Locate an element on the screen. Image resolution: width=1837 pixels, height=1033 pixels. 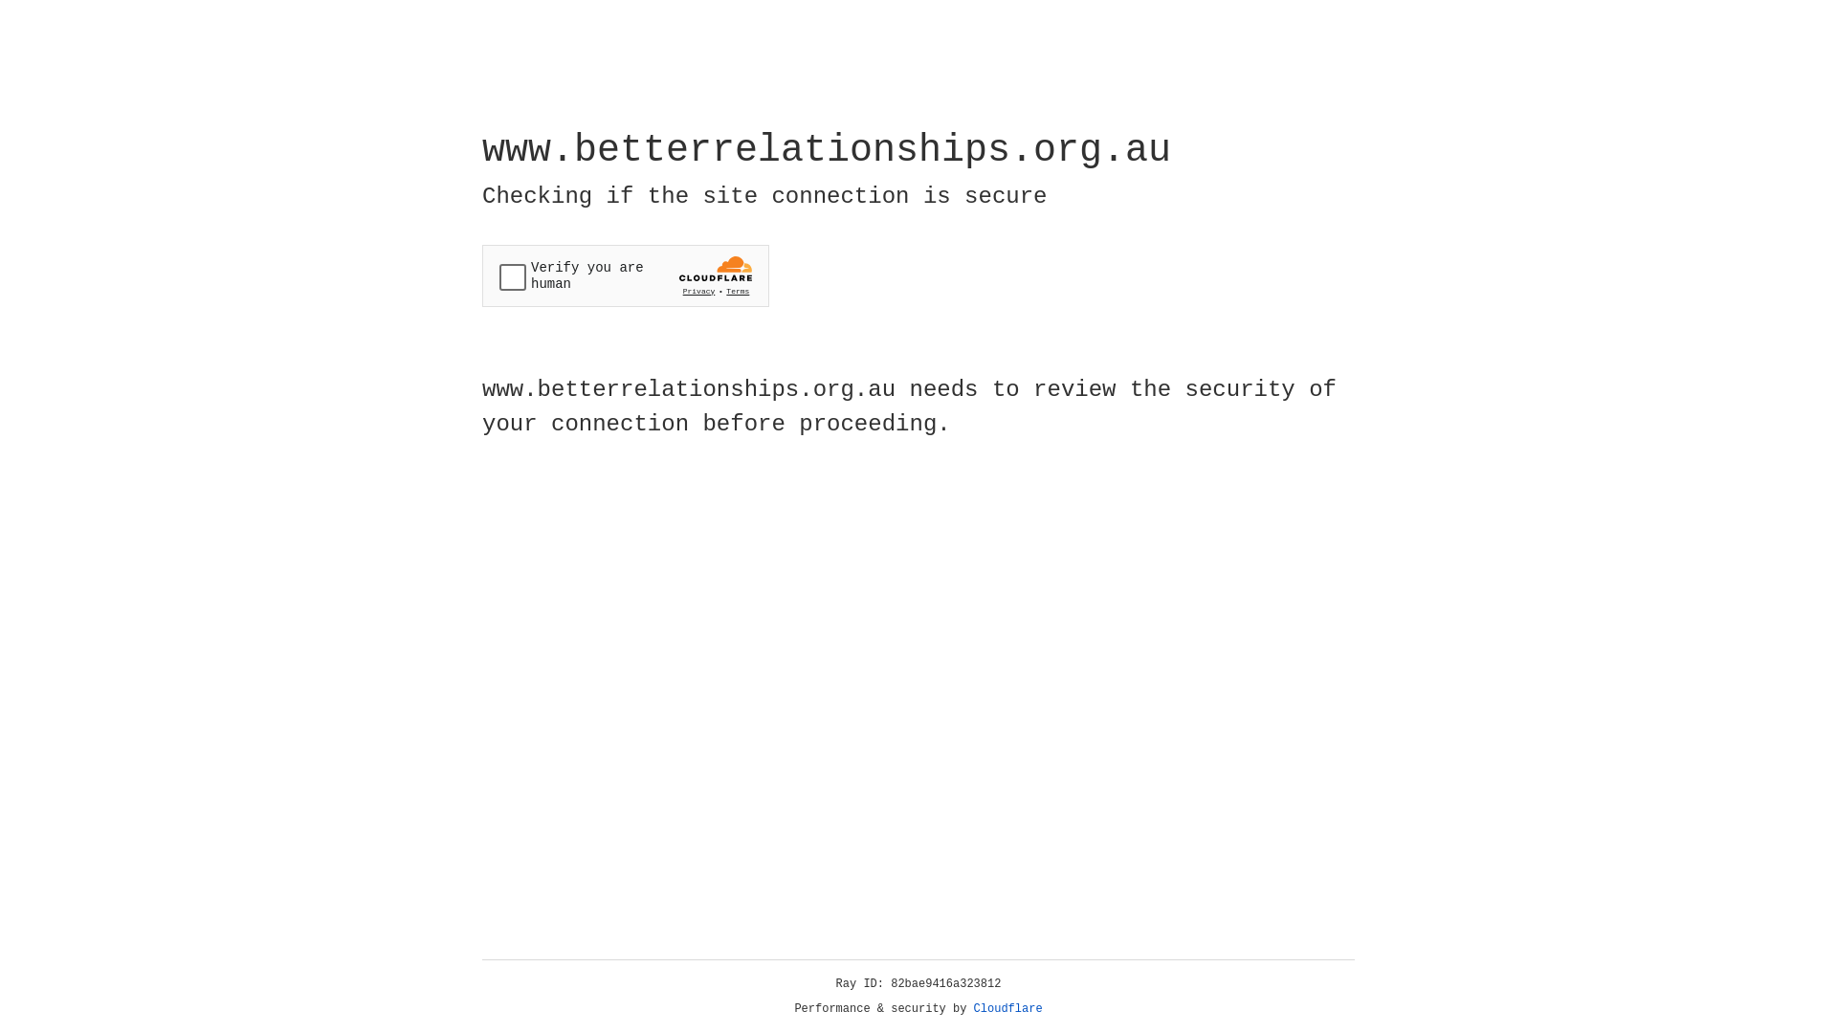
Cloudflare is located at coordinates (1008, 1009).